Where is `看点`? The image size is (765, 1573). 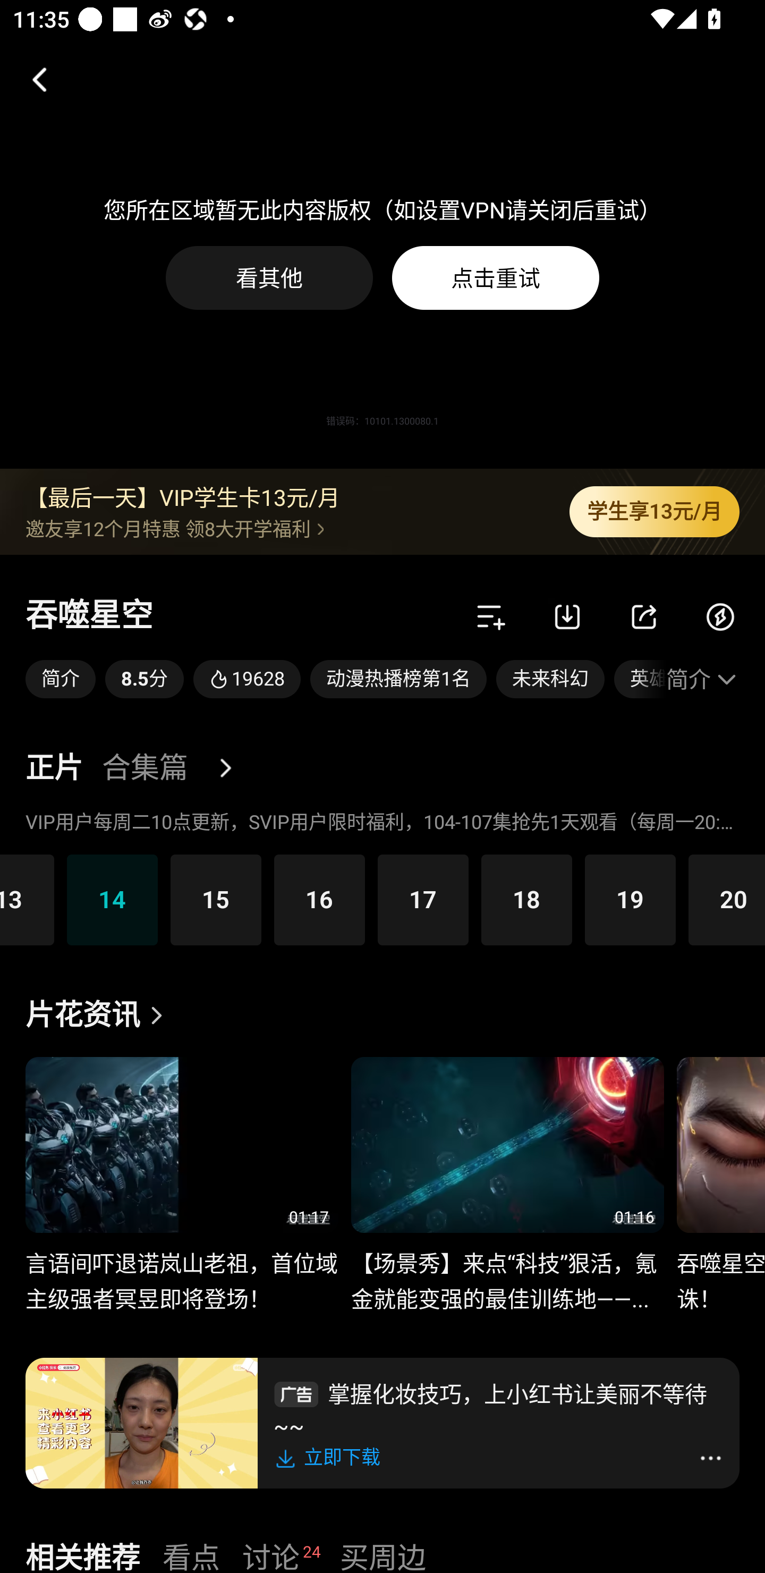 看点 is located at coordinates (191, 1555).